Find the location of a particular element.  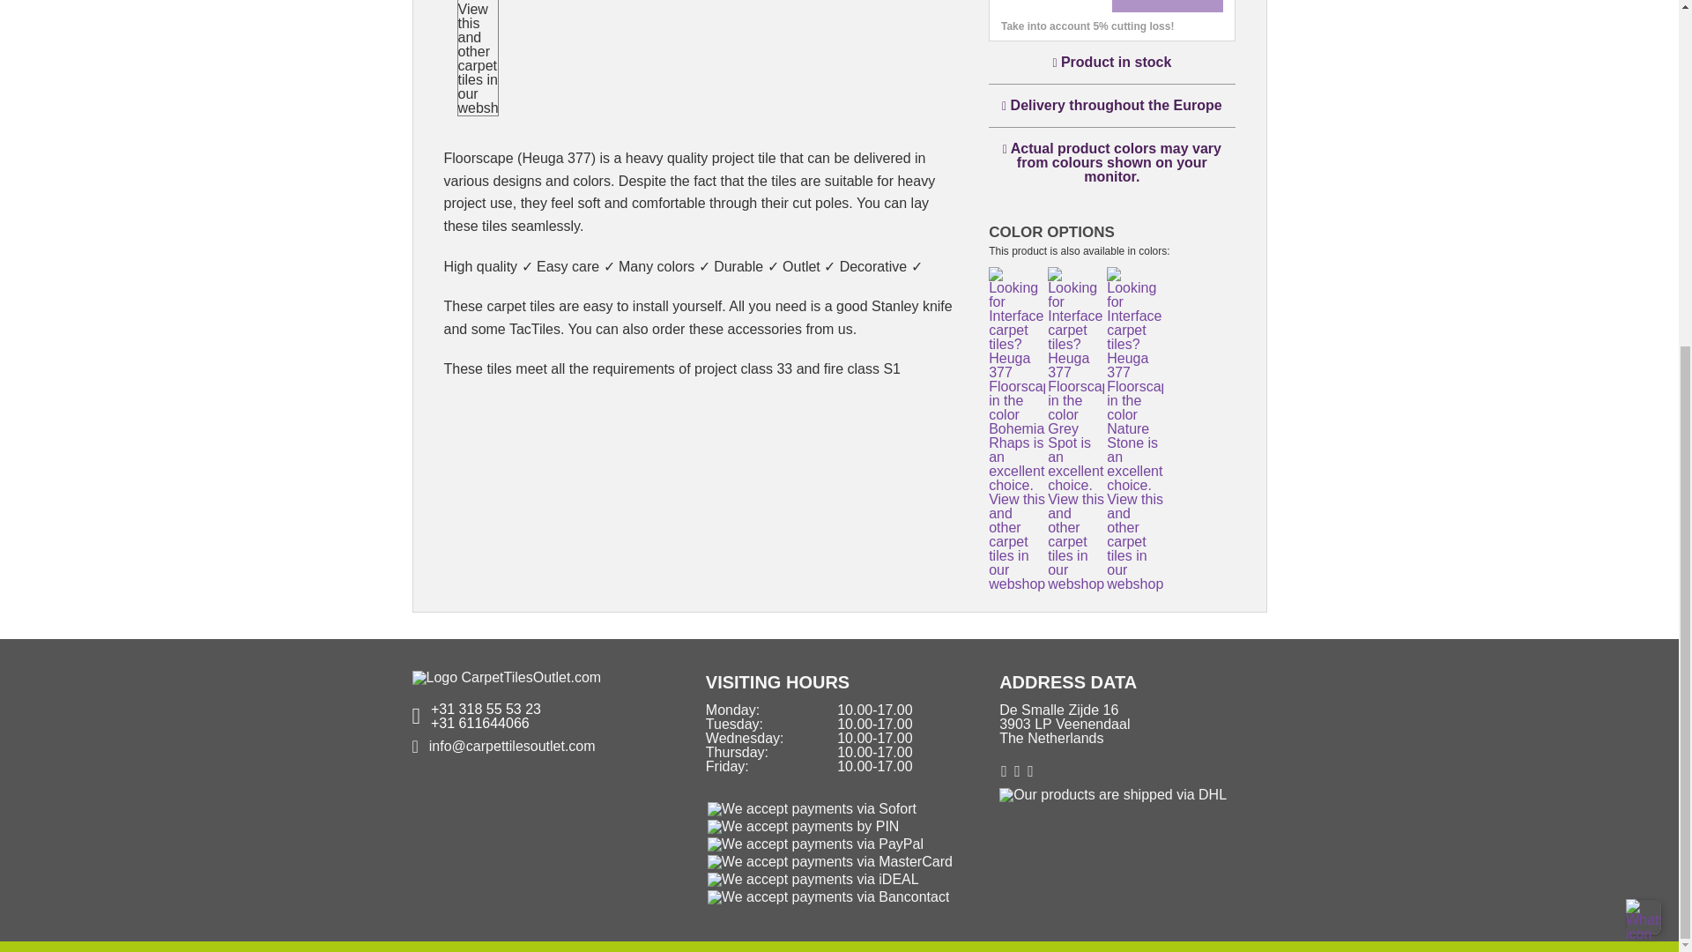

We accept payments by PIN is located at coordinates (804, 827).